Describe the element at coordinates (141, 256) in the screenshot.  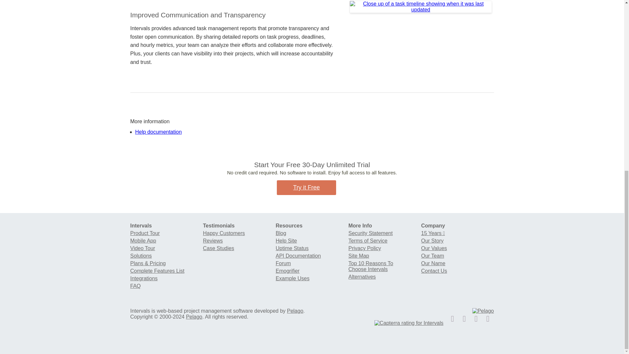
I see `Solutions` at that location.